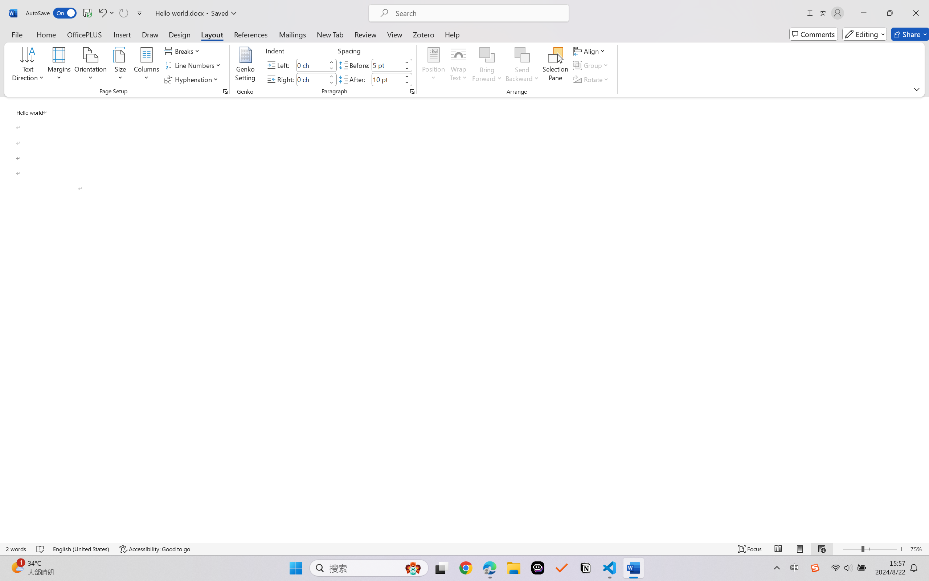  I want to click on File Tab, so click(17, 34).